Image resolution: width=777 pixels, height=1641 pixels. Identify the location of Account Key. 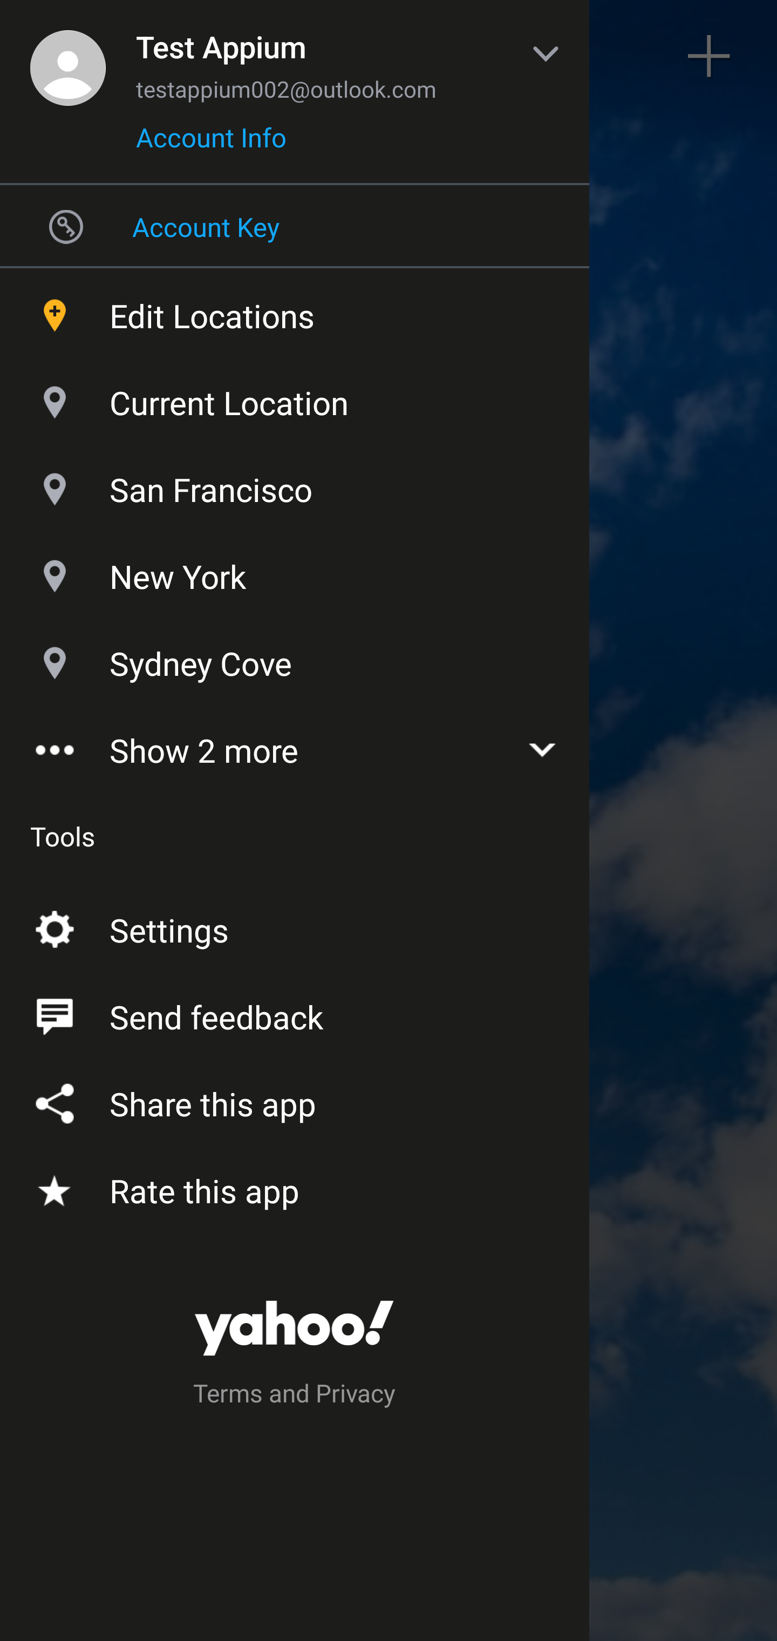
(295, 226).